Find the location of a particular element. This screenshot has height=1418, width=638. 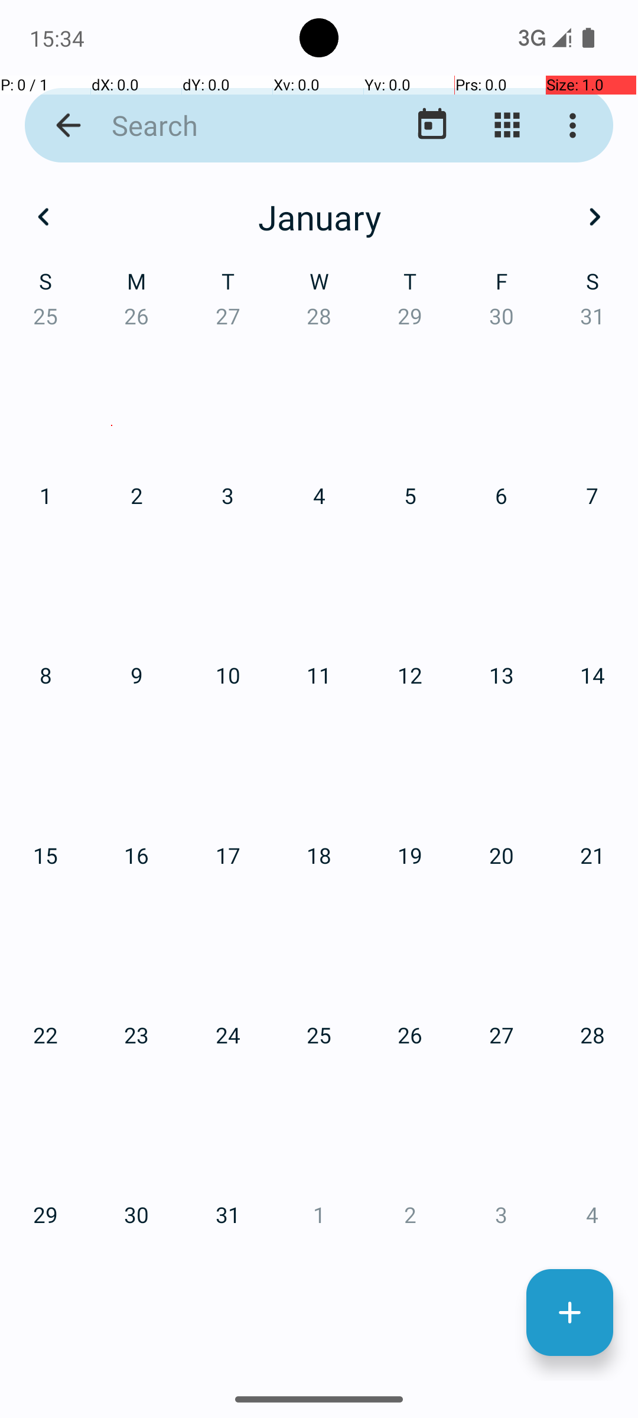

January is located at coordinates (319, 217).